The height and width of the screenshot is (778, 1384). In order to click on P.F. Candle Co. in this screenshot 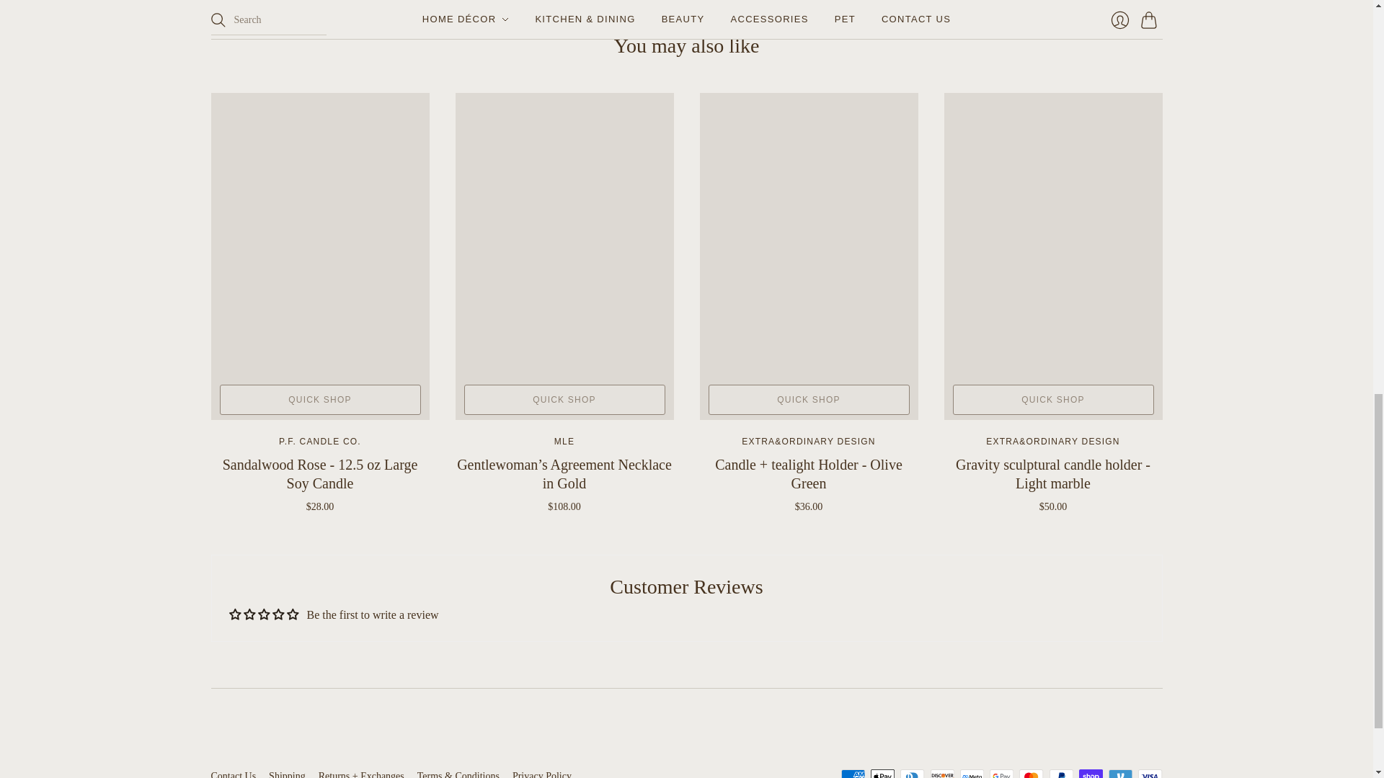, I will do `click(320, 441)`.